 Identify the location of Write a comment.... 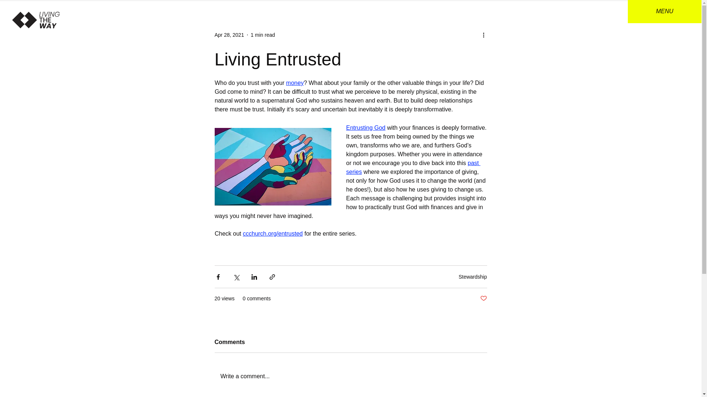
(351, 376).